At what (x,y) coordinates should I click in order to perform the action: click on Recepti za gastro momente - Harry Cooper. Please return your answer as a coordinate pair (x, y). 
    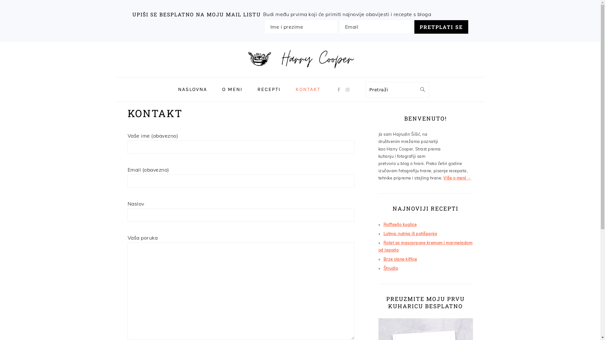
    Looking at the image, I should click on (300, 55).